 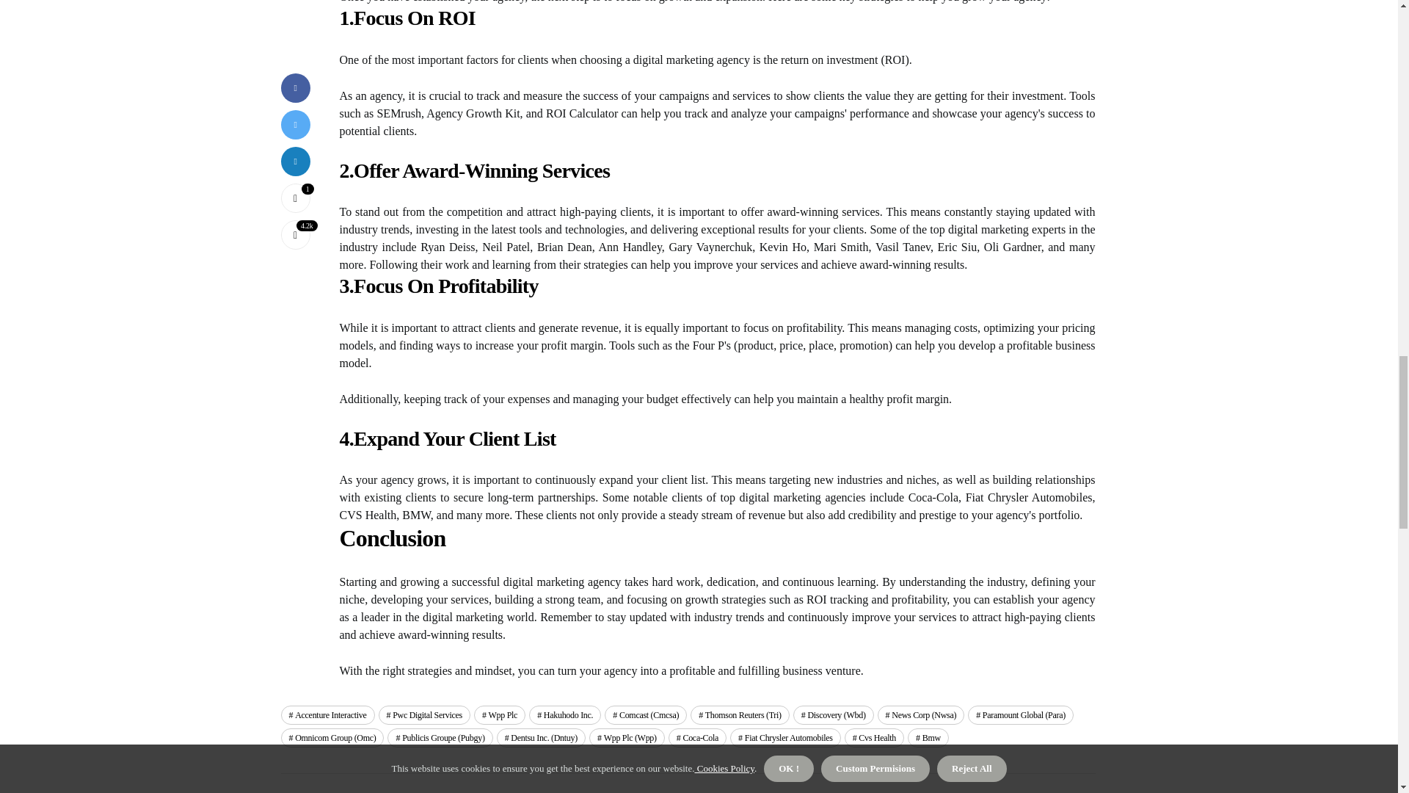 What do you see at coordinates (697, 738) in the screenshot?
I see `Coca-Cola` at bounding box center [697, 738].